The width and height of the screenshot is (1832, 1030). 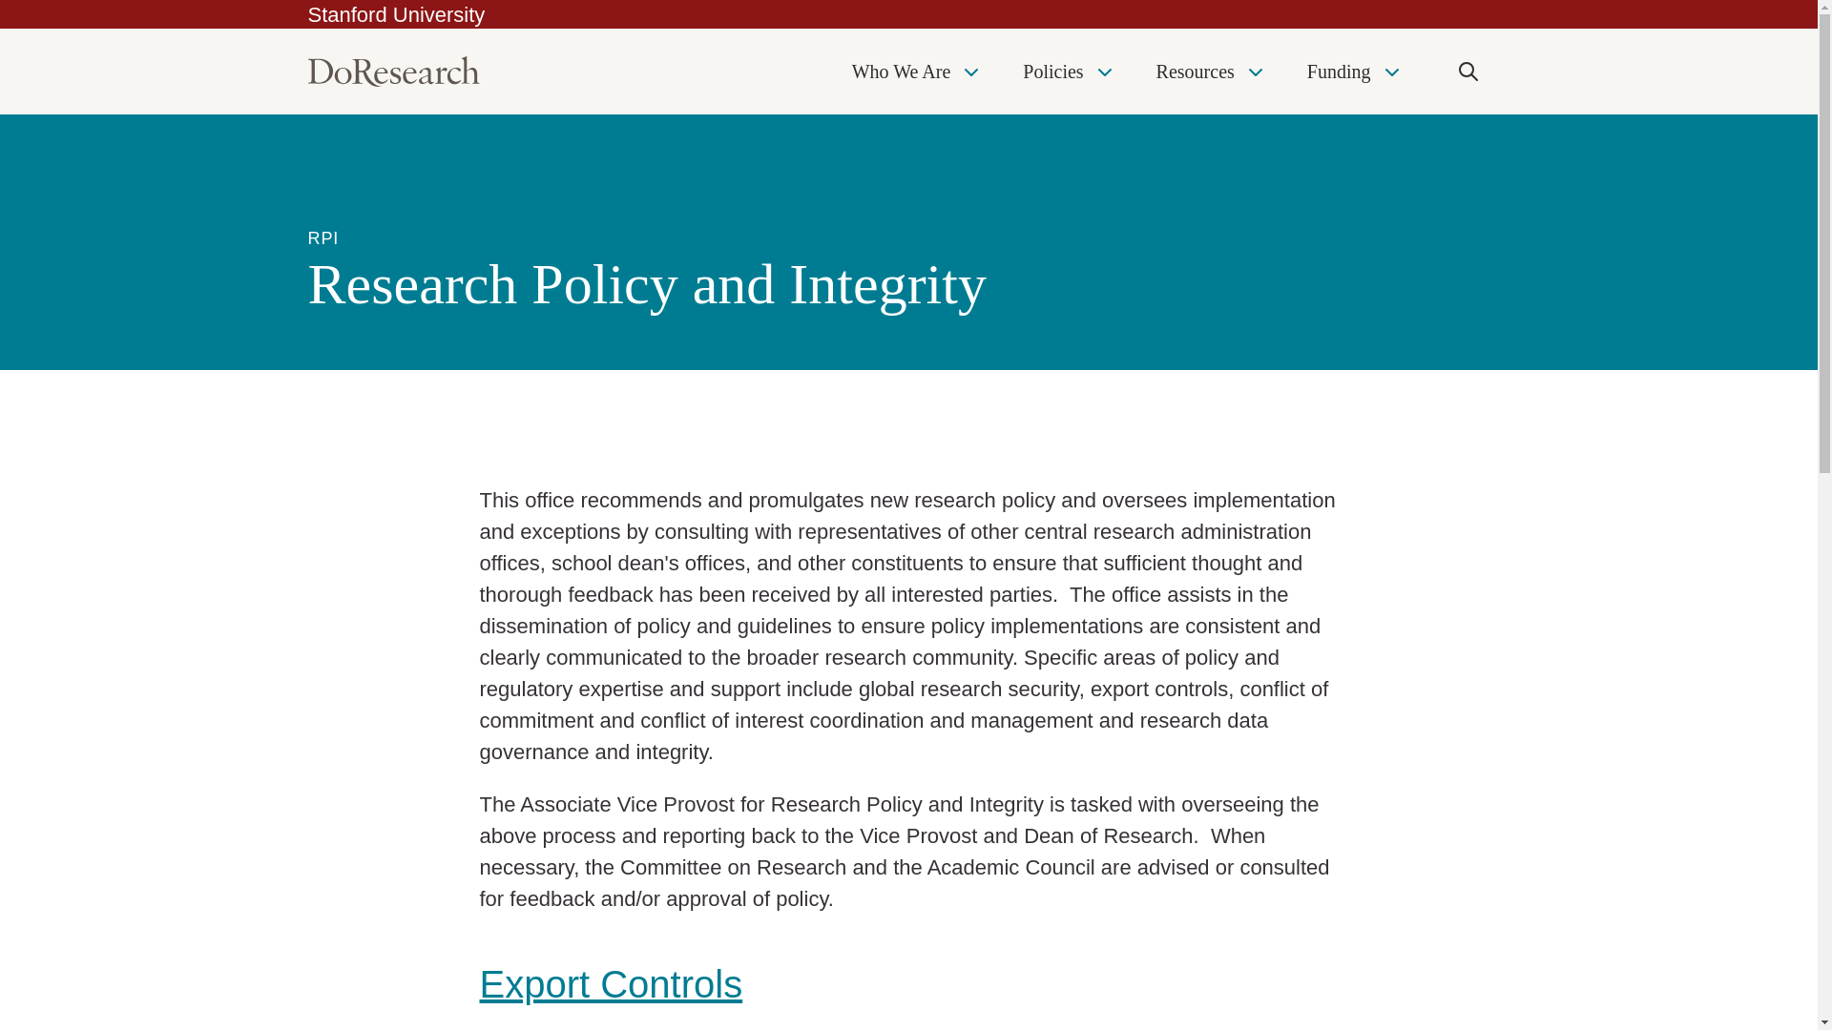 I want to click on Funding, so click(x=1355, y=71).